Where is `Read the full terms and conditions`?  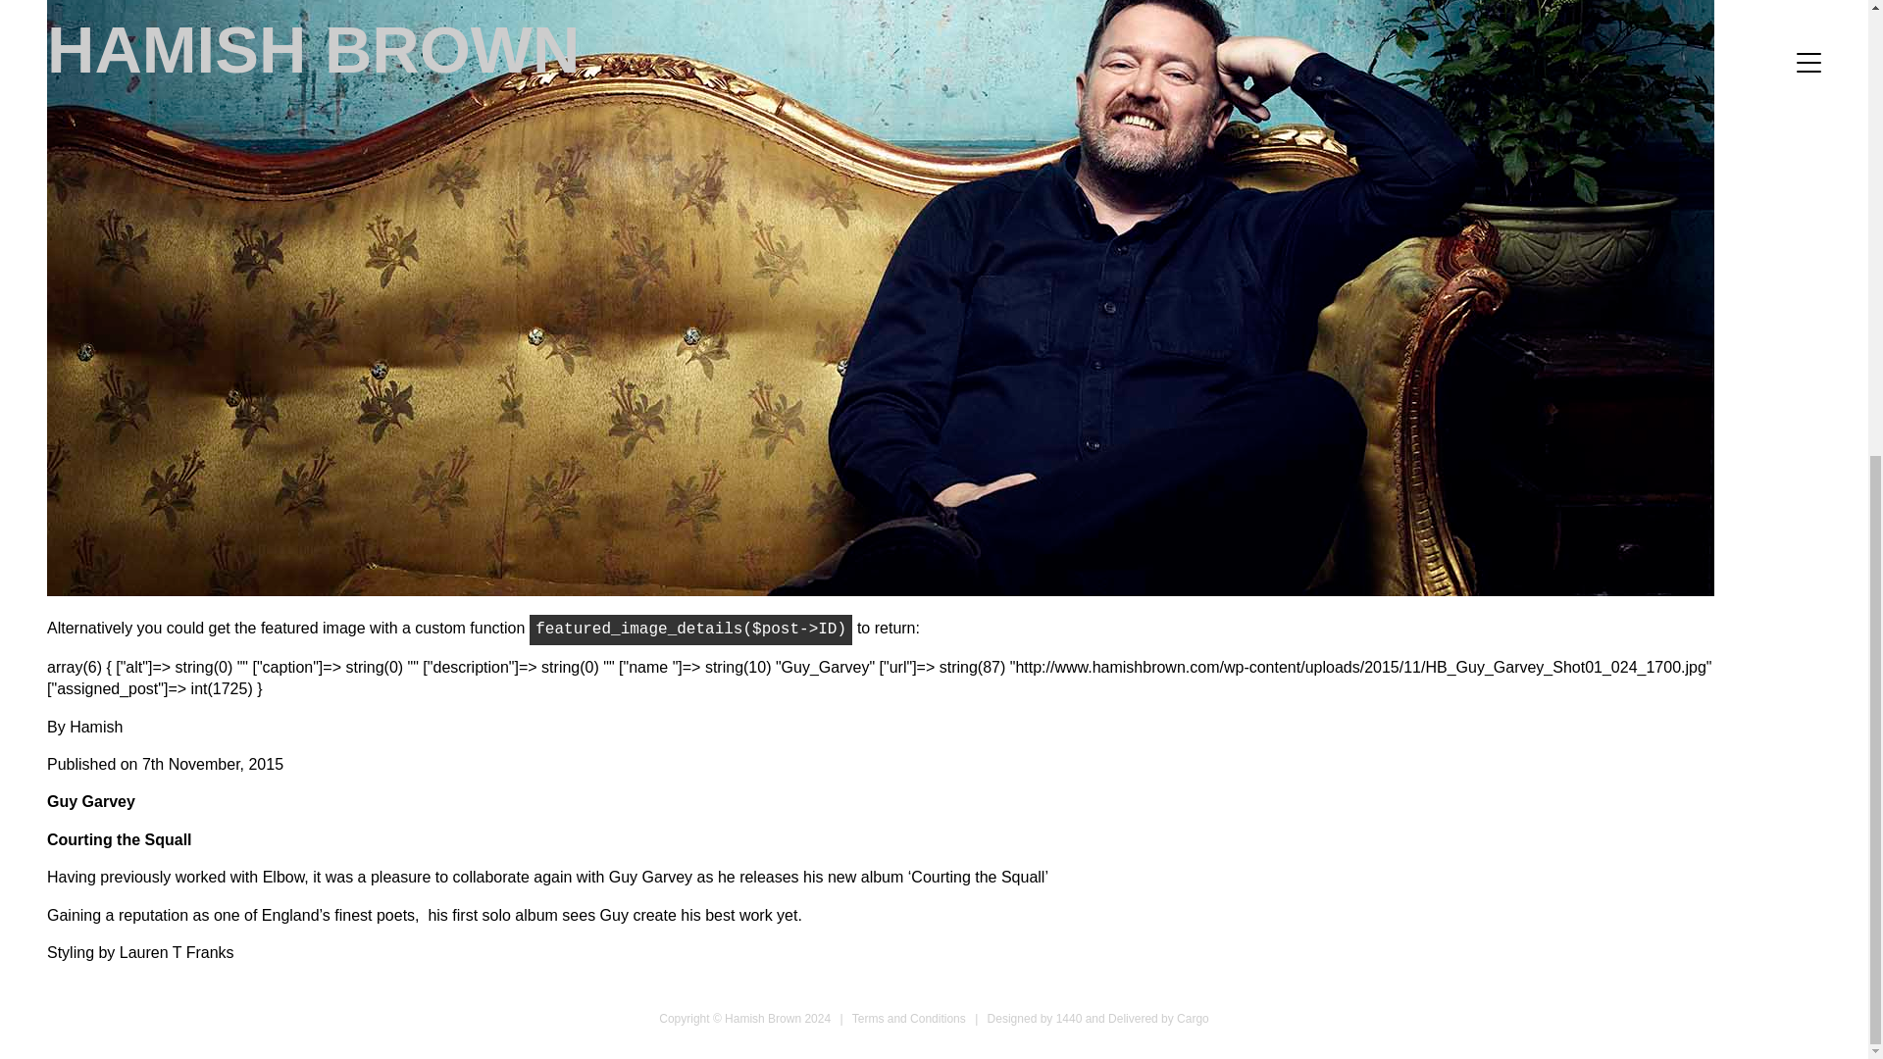
Read the full terms and conditions is located at coordinates (908, 1019).